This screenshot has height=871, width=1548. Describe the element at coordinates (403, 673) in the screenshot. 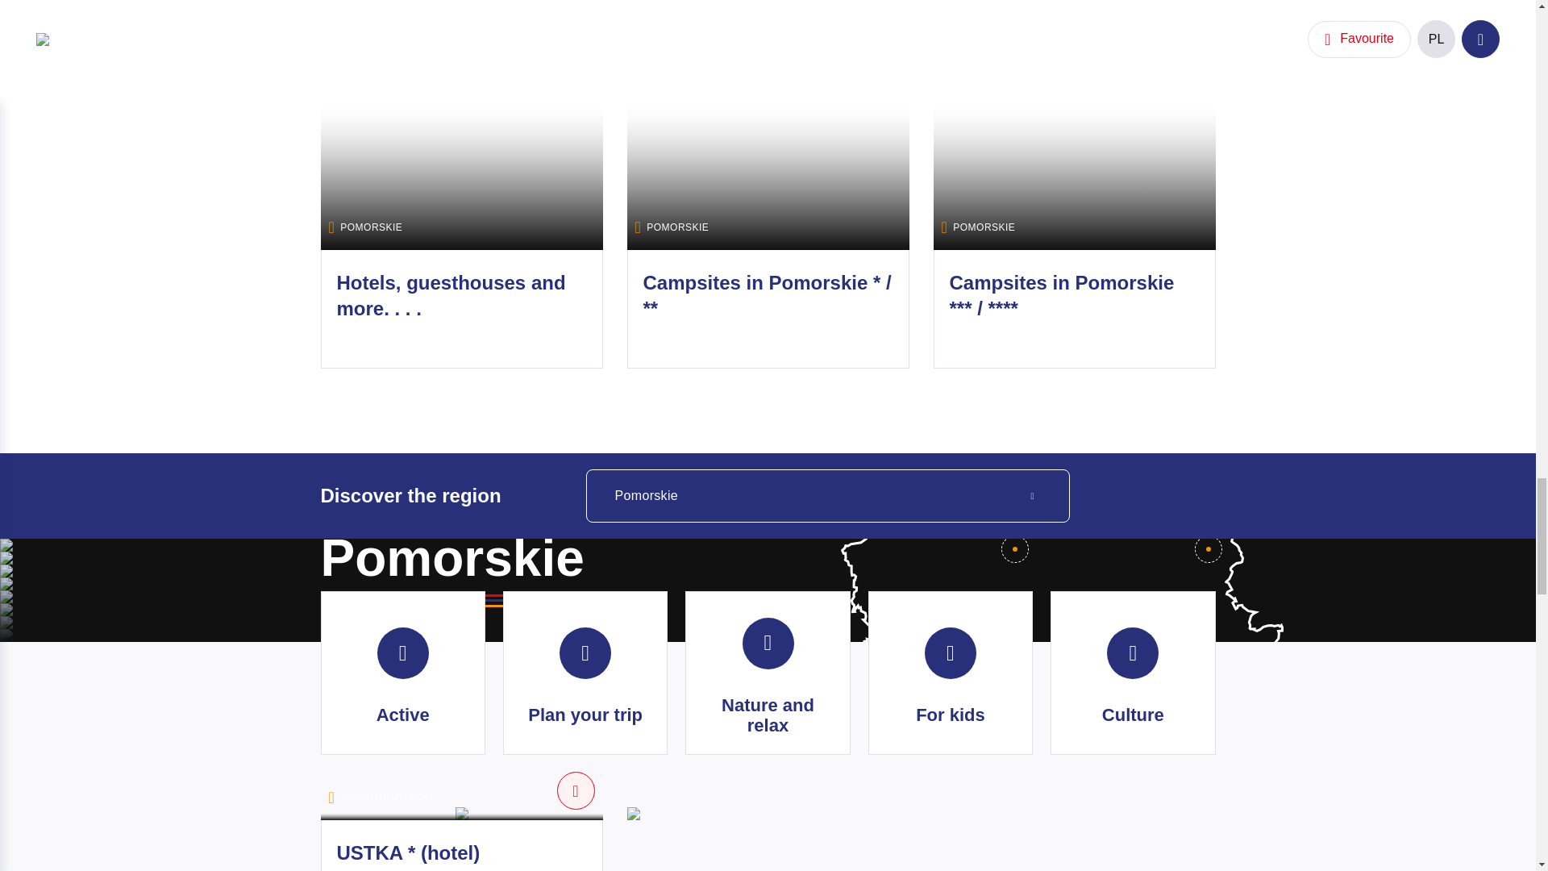

I see `Active` at that location.